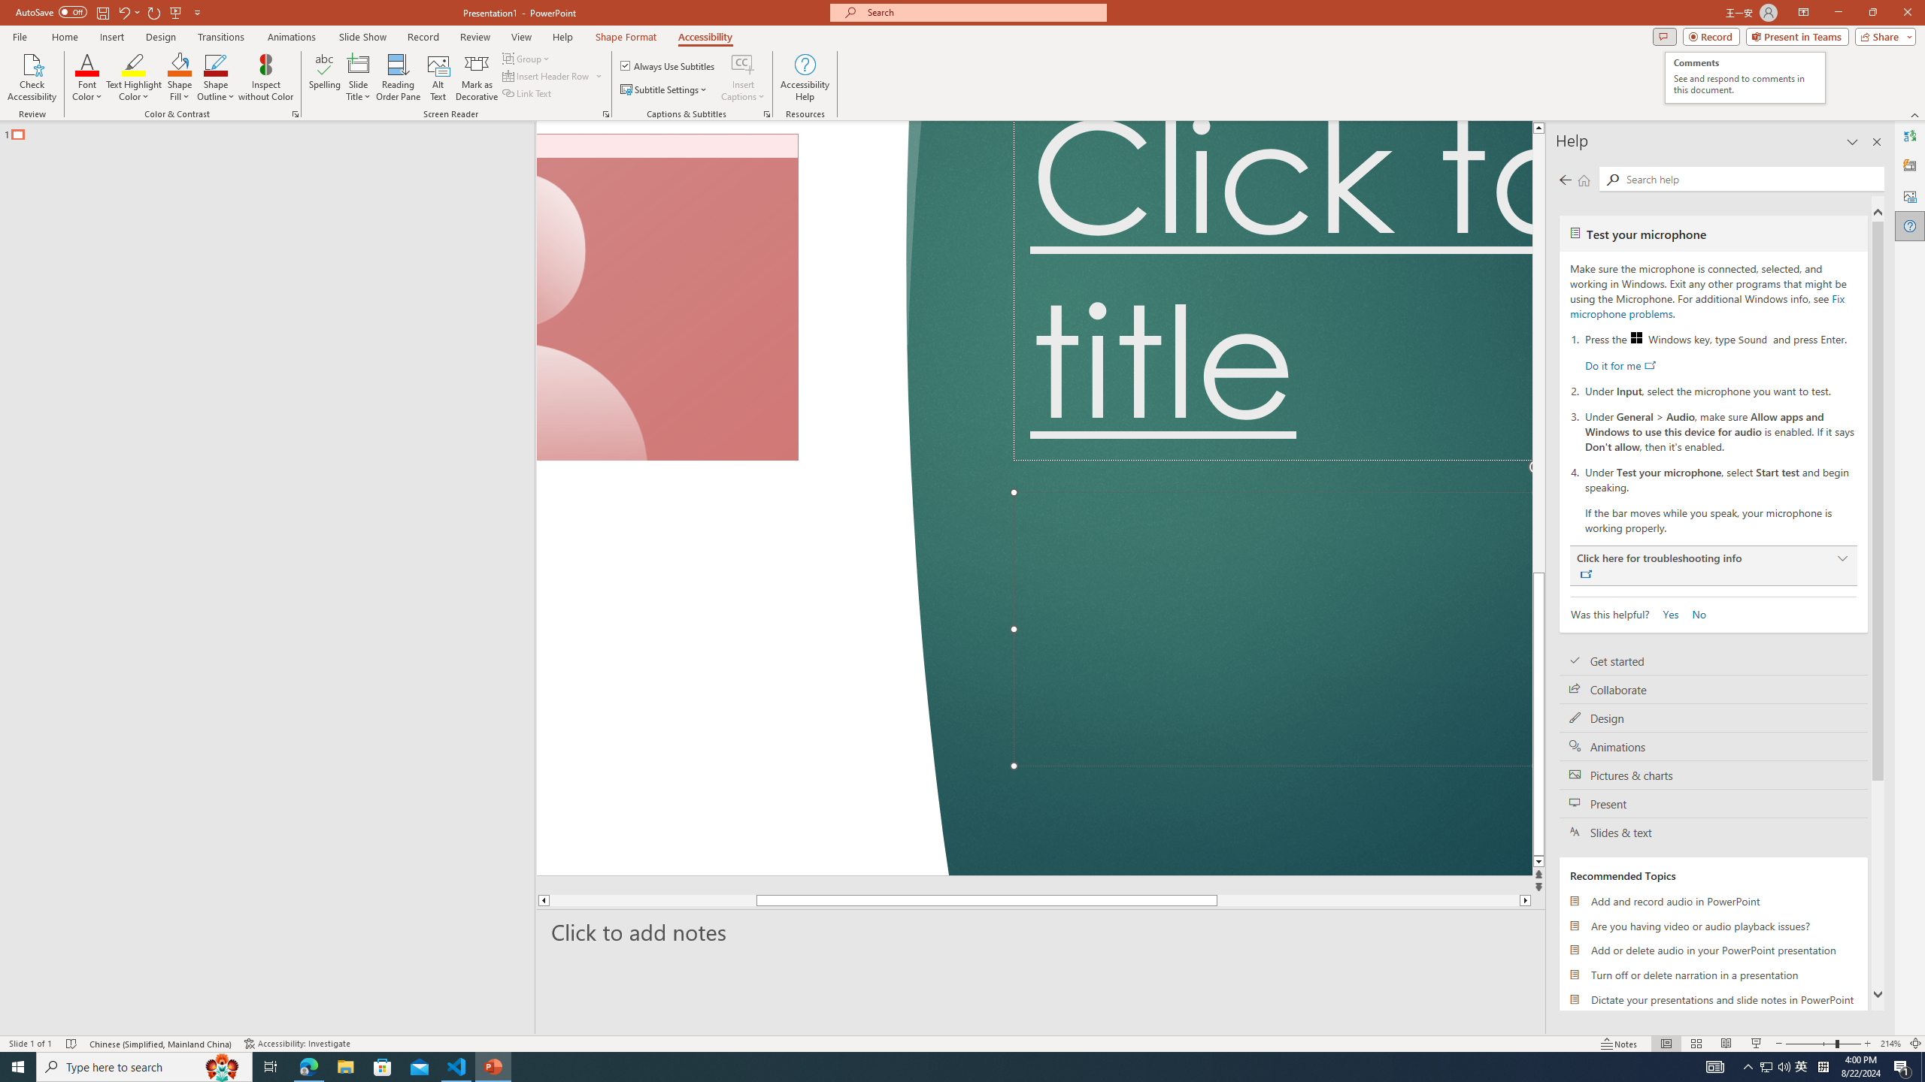  Describe the element at coordinates (134, 64) in the screenshot. I see `Text Highlight Color Yellow` at that location.